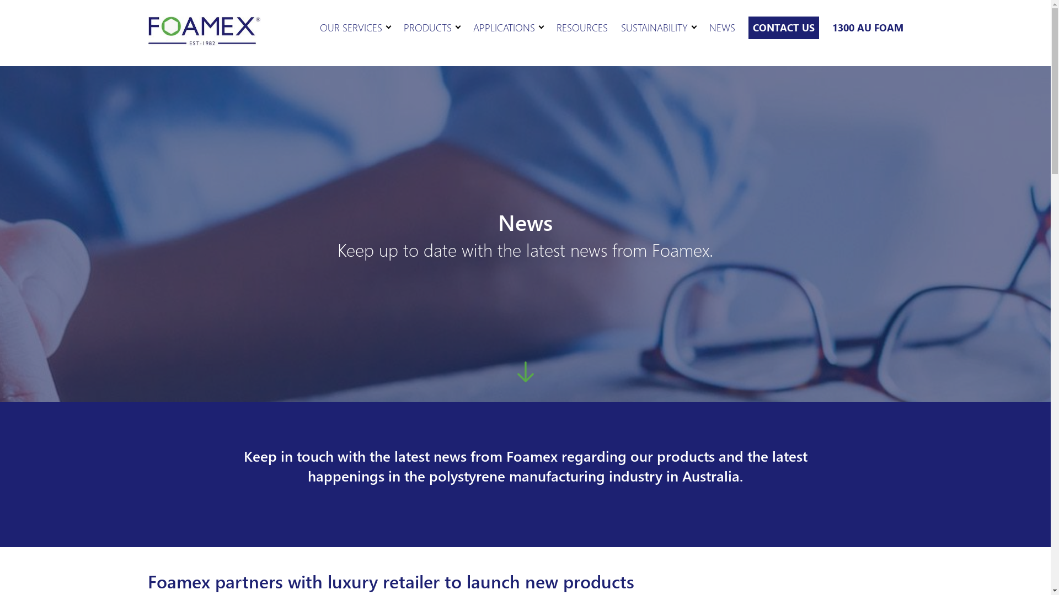  What do you see at coordinates (654, 29) in the screenshot?
I see `SUSTAINABILITY` at bounding box center [654, 29].